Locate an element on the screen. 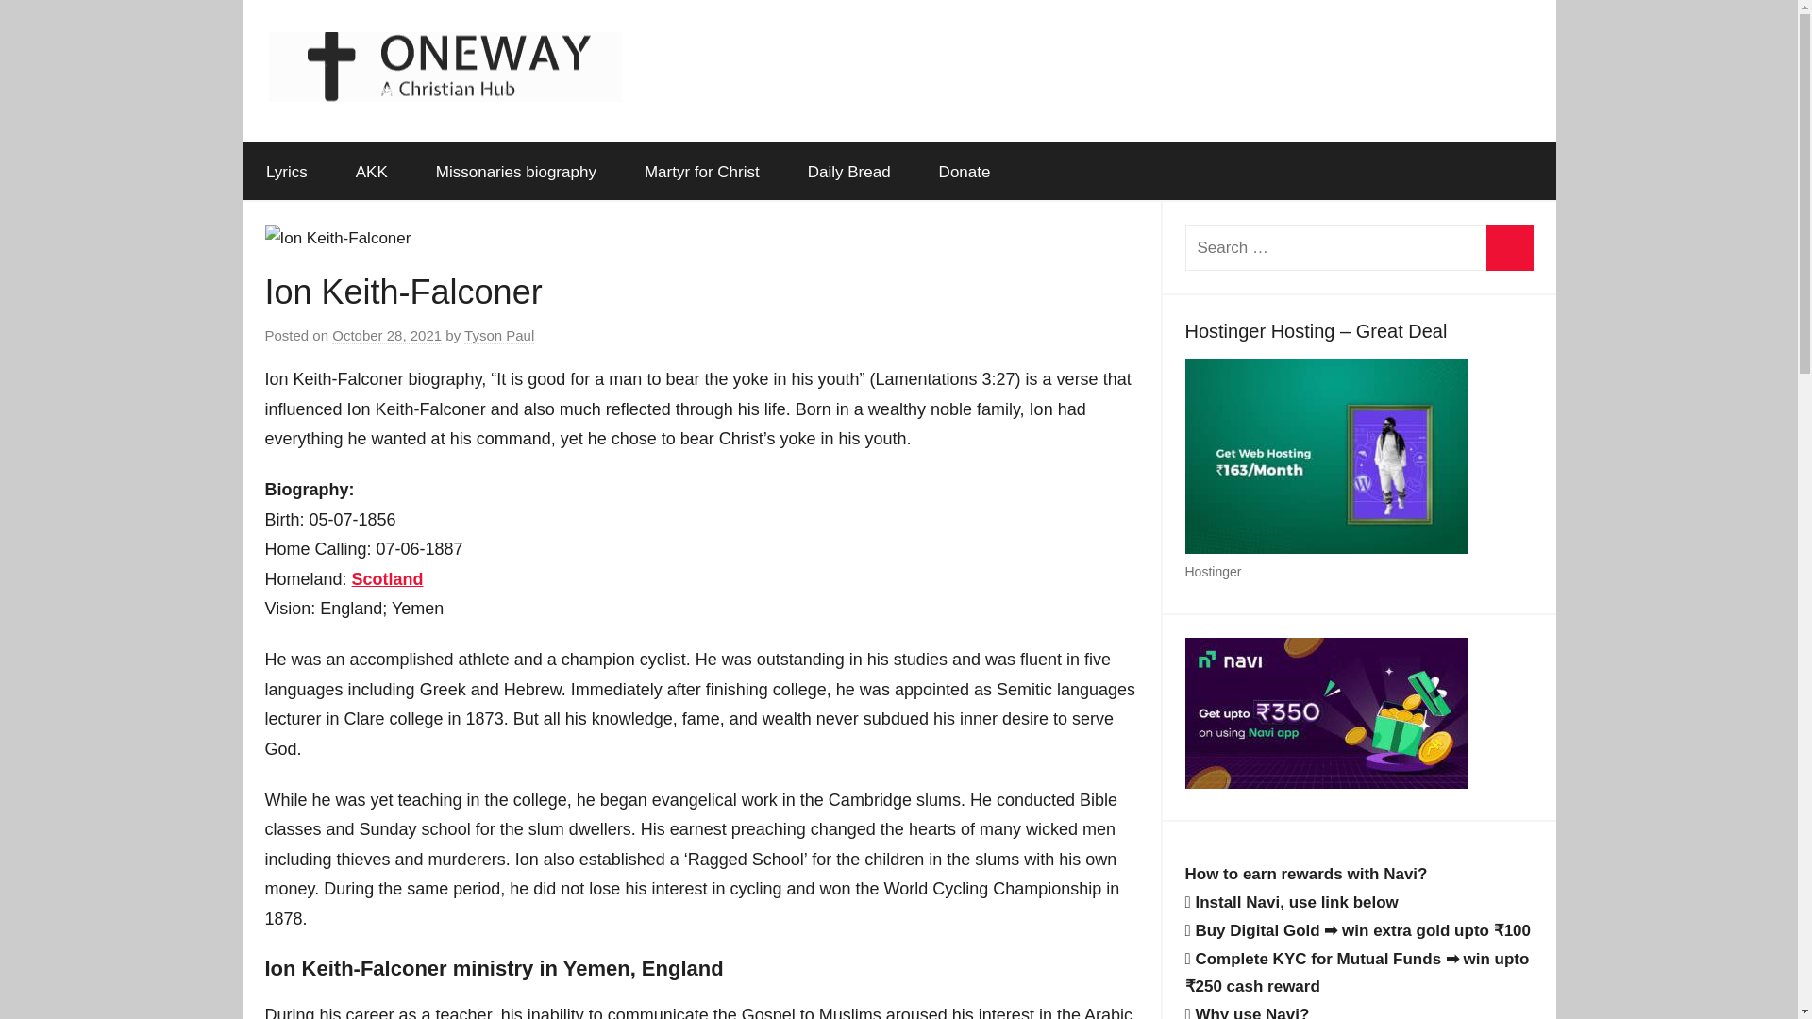 The image size is (1812, 1019). Missonaries biography is located at coordinates (515, 172).